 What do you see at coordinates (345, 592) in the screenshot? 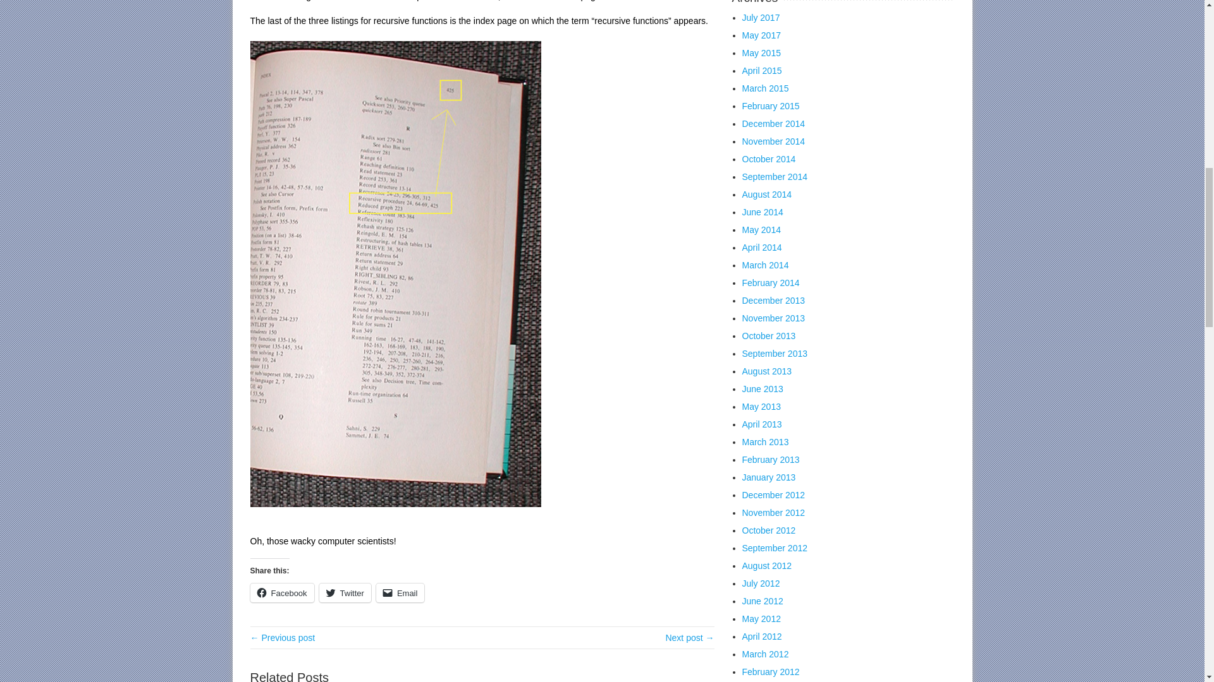
I see `Twitter` at bounding box center [345, 592].